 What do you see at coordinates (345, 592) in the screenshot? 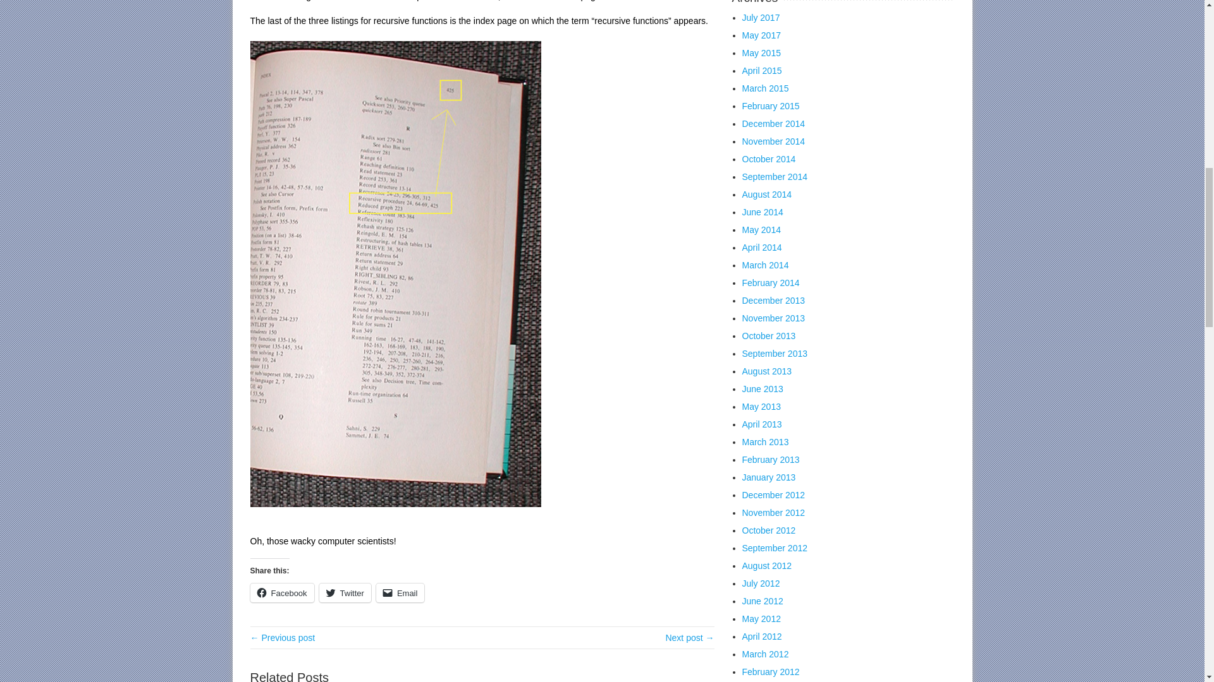
I see `Twitter` at bounding box center [345, 592].